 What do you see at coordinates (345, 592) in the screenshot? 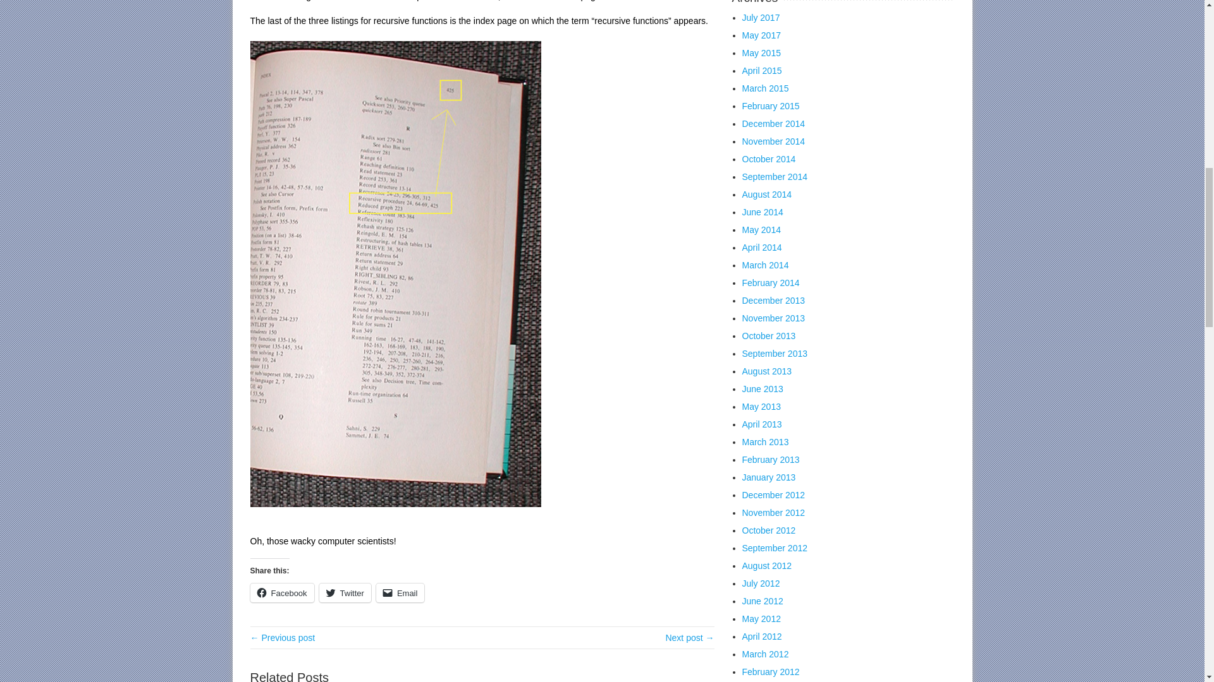
I see `Twitter` at bounding box center [345, 592].